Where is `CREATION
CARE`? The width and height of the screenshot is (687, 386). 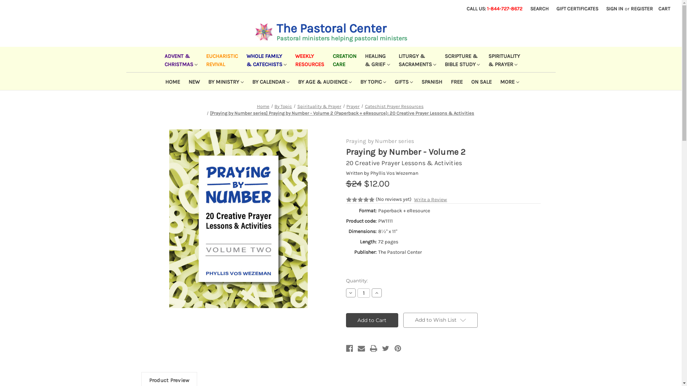 CREATION
CARE is located at coordinates (343, 59).